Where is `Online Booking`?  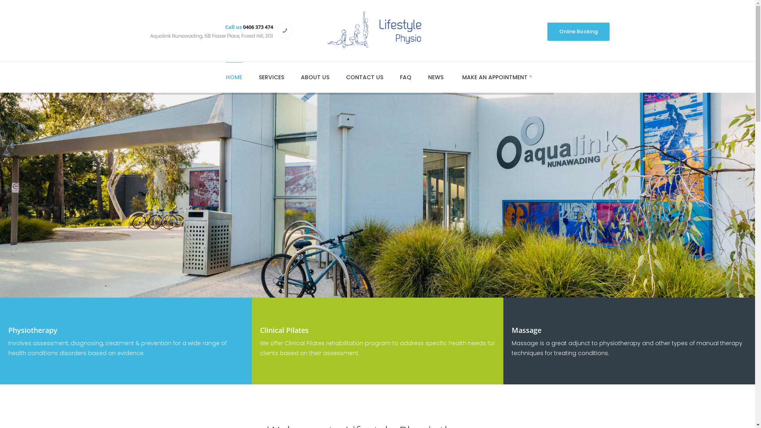 Online Booking is located at coordinates (578, 32).